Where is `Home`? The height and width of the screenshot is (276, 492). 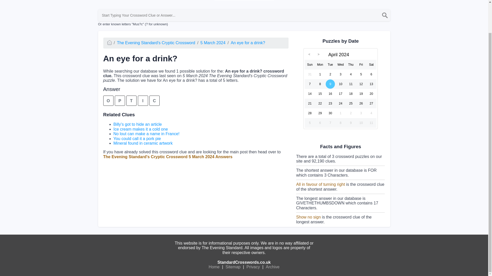 Home is located at coordinates (214, 267).